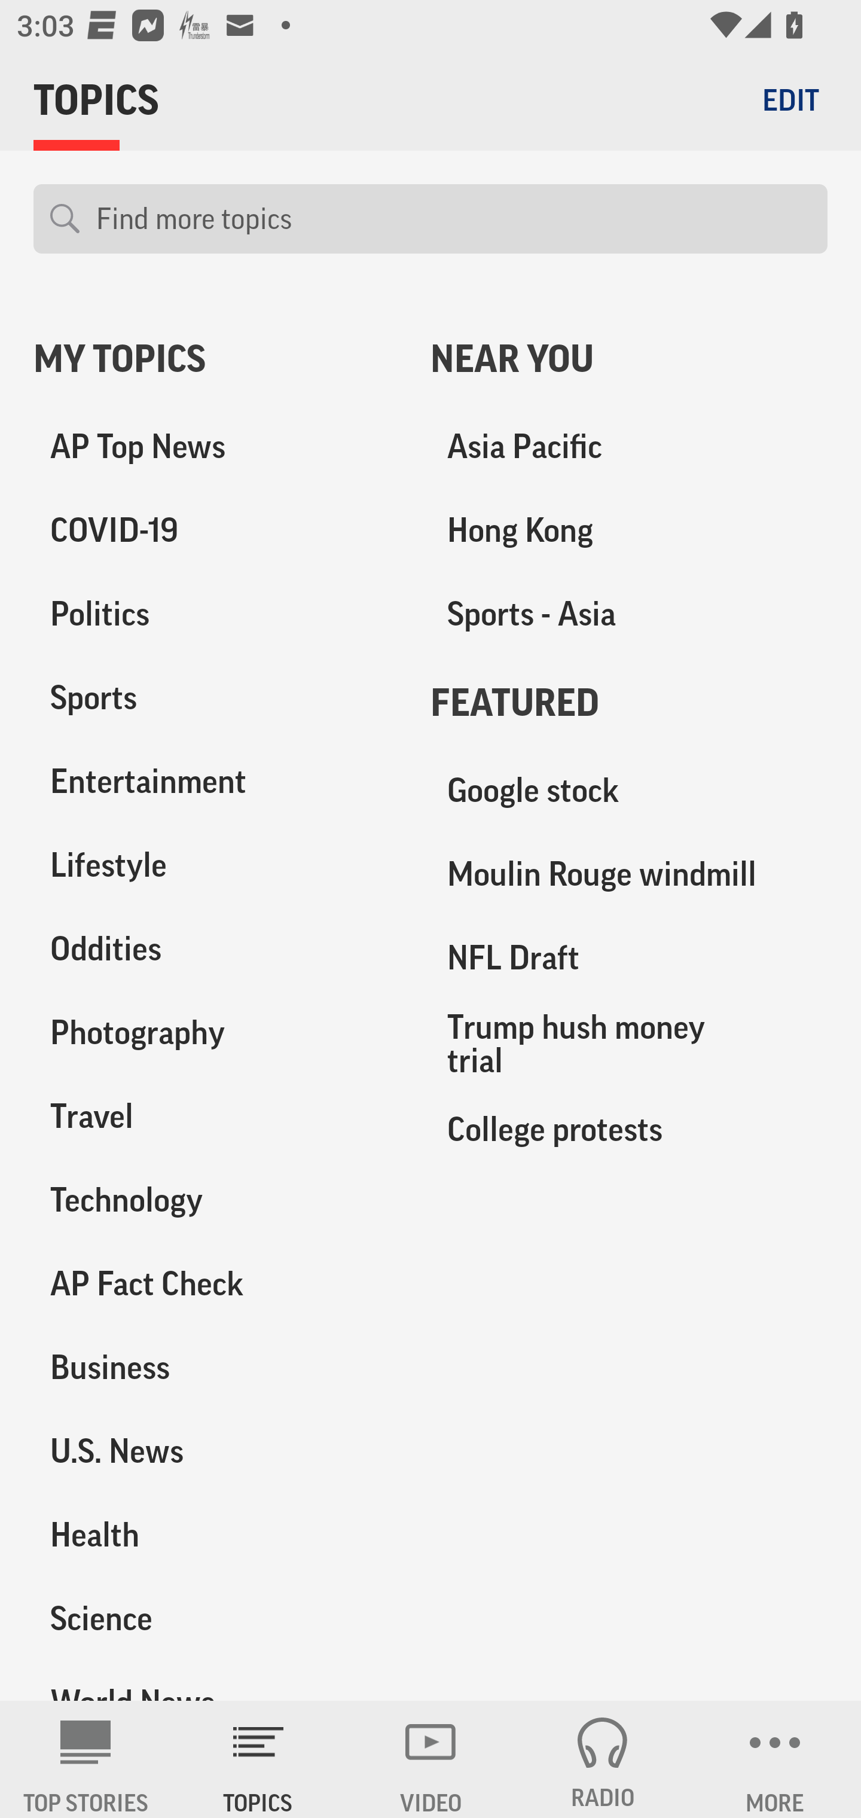 This screenshot has height=1818, width=861. What do you see at coordinates (629, 1128) in the screenshot?
I see `College protests` at bounding box center [629, 1128].